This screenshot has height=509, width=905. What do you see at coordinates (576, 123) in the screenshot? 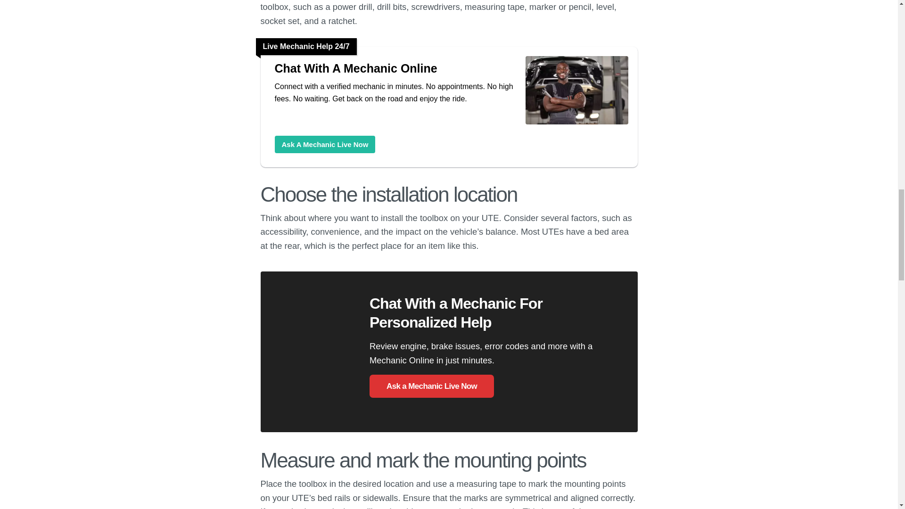
I see `Chat With A Mechanic Online` at bounding box center [576, 123].